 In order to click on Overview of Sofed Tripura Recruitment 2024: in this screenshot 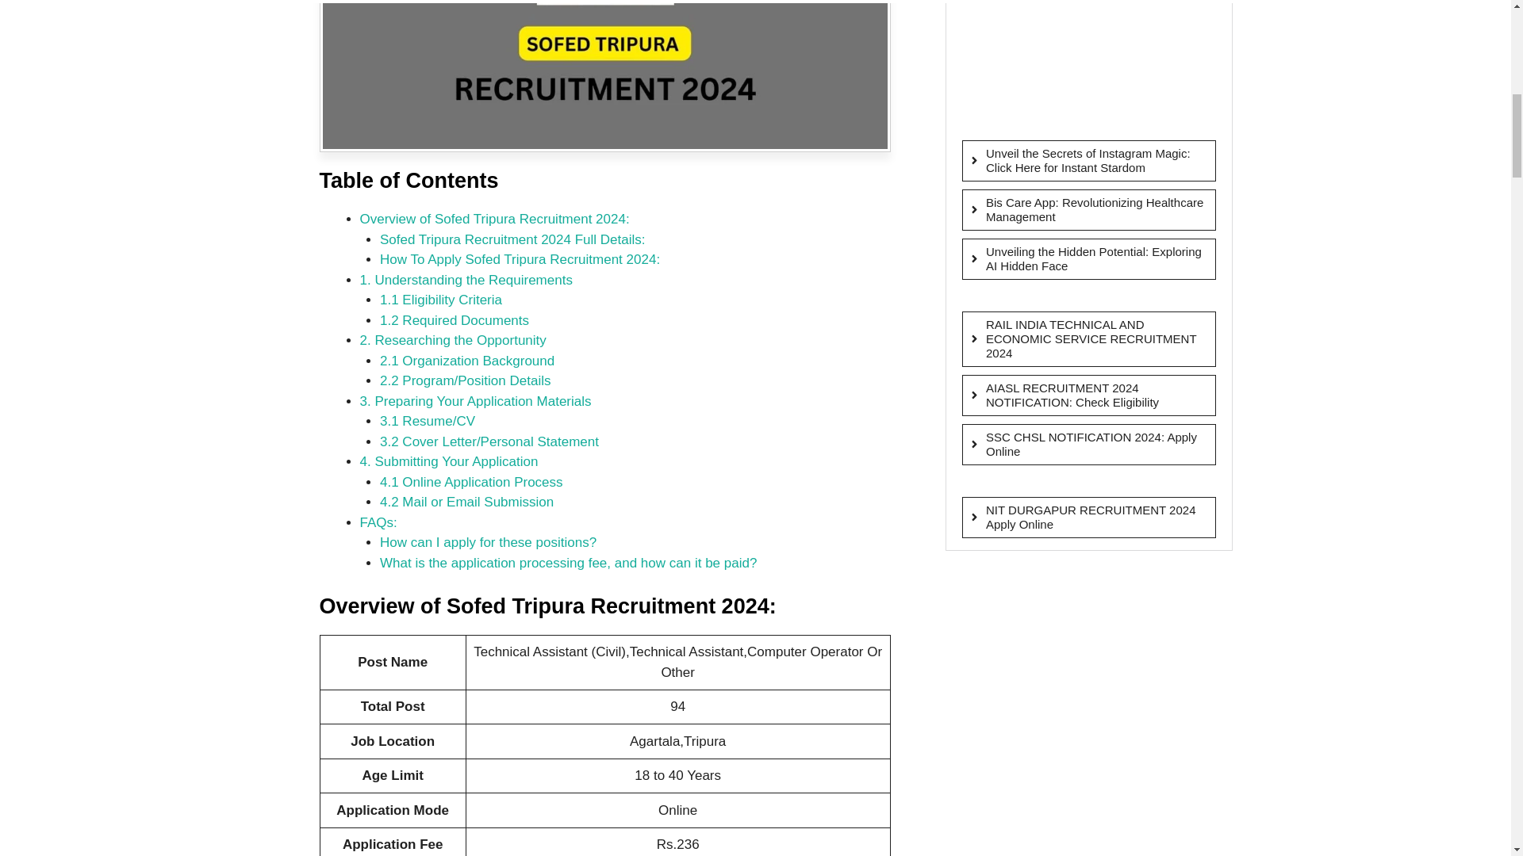, I will do `click(495, 219)`.